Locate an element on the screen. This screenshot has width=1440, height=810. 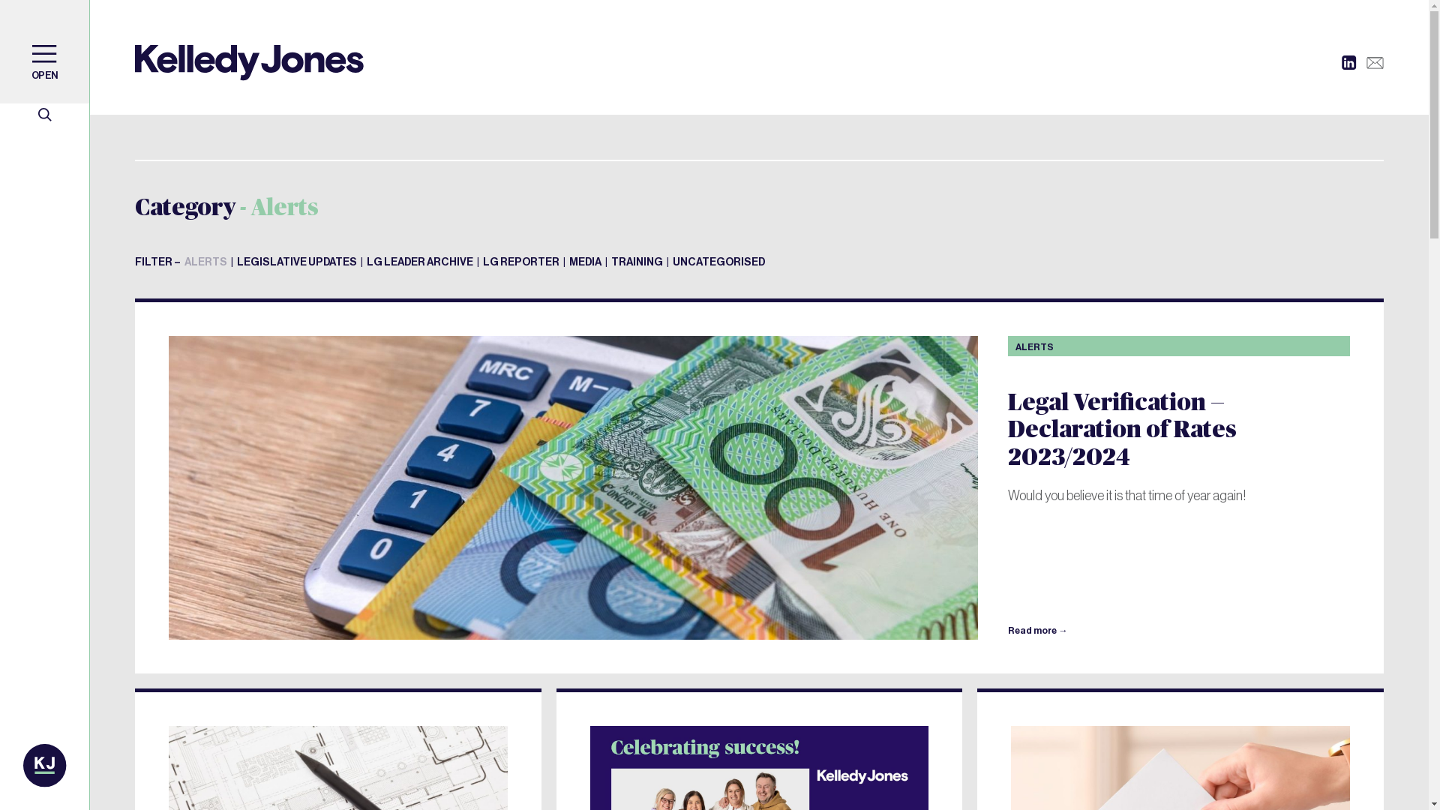
Email is located at coordinates (1375, 63).